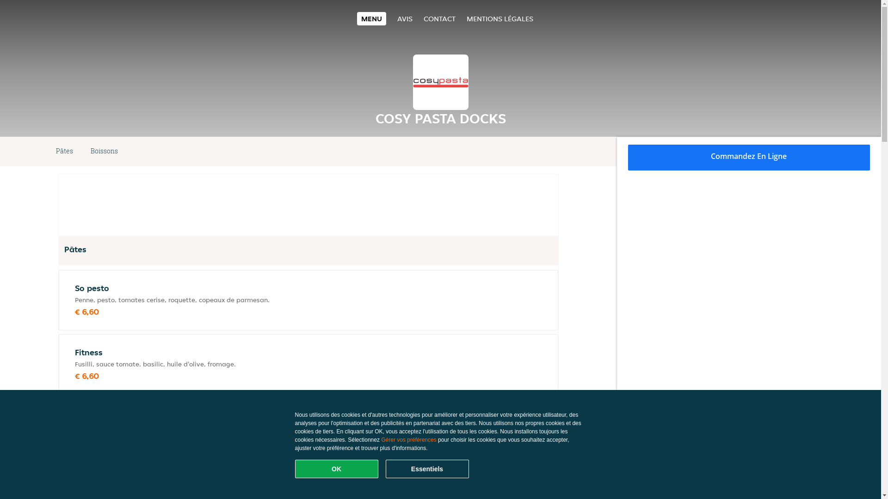  I want to click on Boissons, so click(105, 152).